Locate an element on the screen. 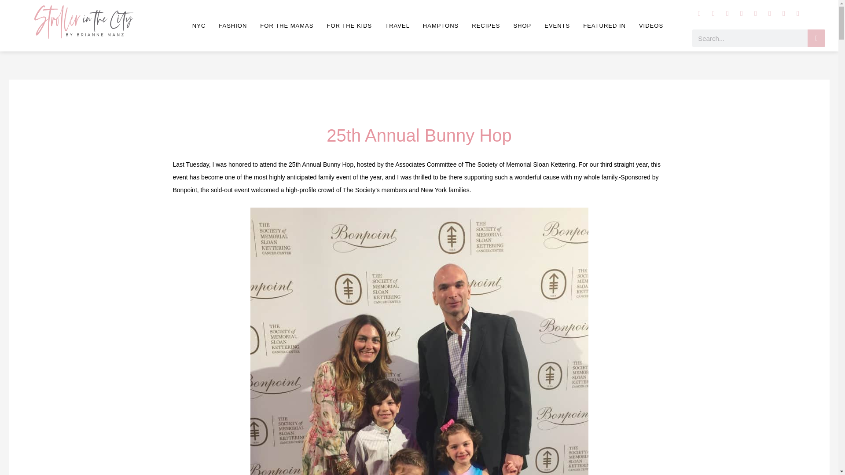 The width and height of the screenshot is (845, 475). RECIPES is located at coordinates (486, 26).